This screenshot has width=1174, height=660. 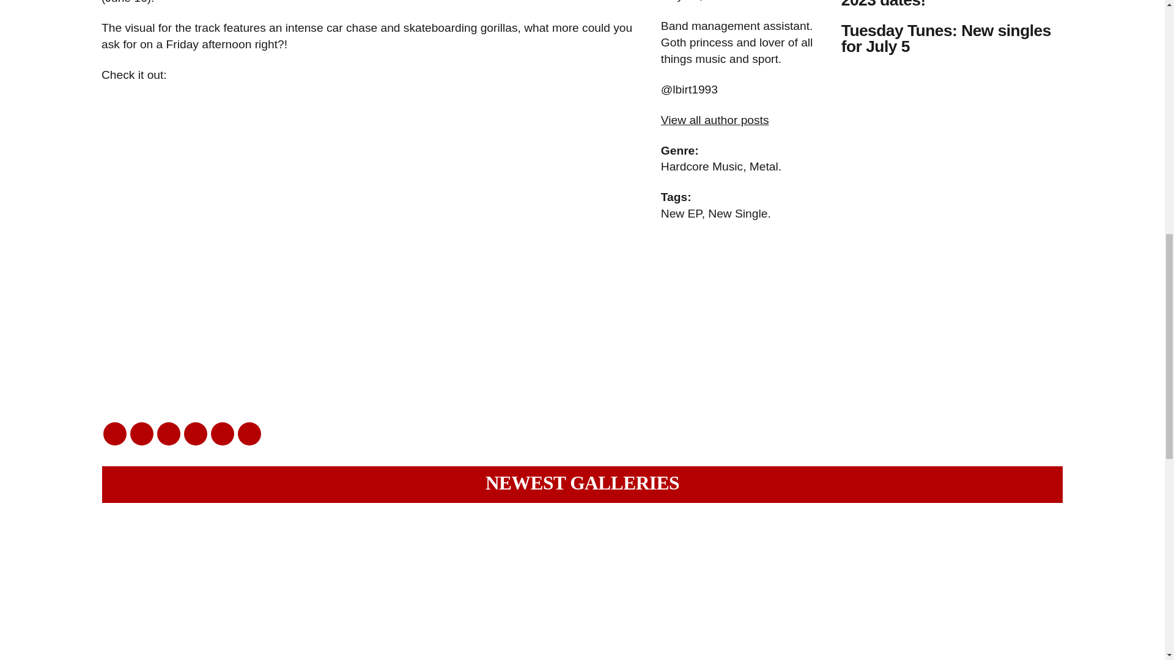 I want to click on New EP, so click(x=681, y=213).